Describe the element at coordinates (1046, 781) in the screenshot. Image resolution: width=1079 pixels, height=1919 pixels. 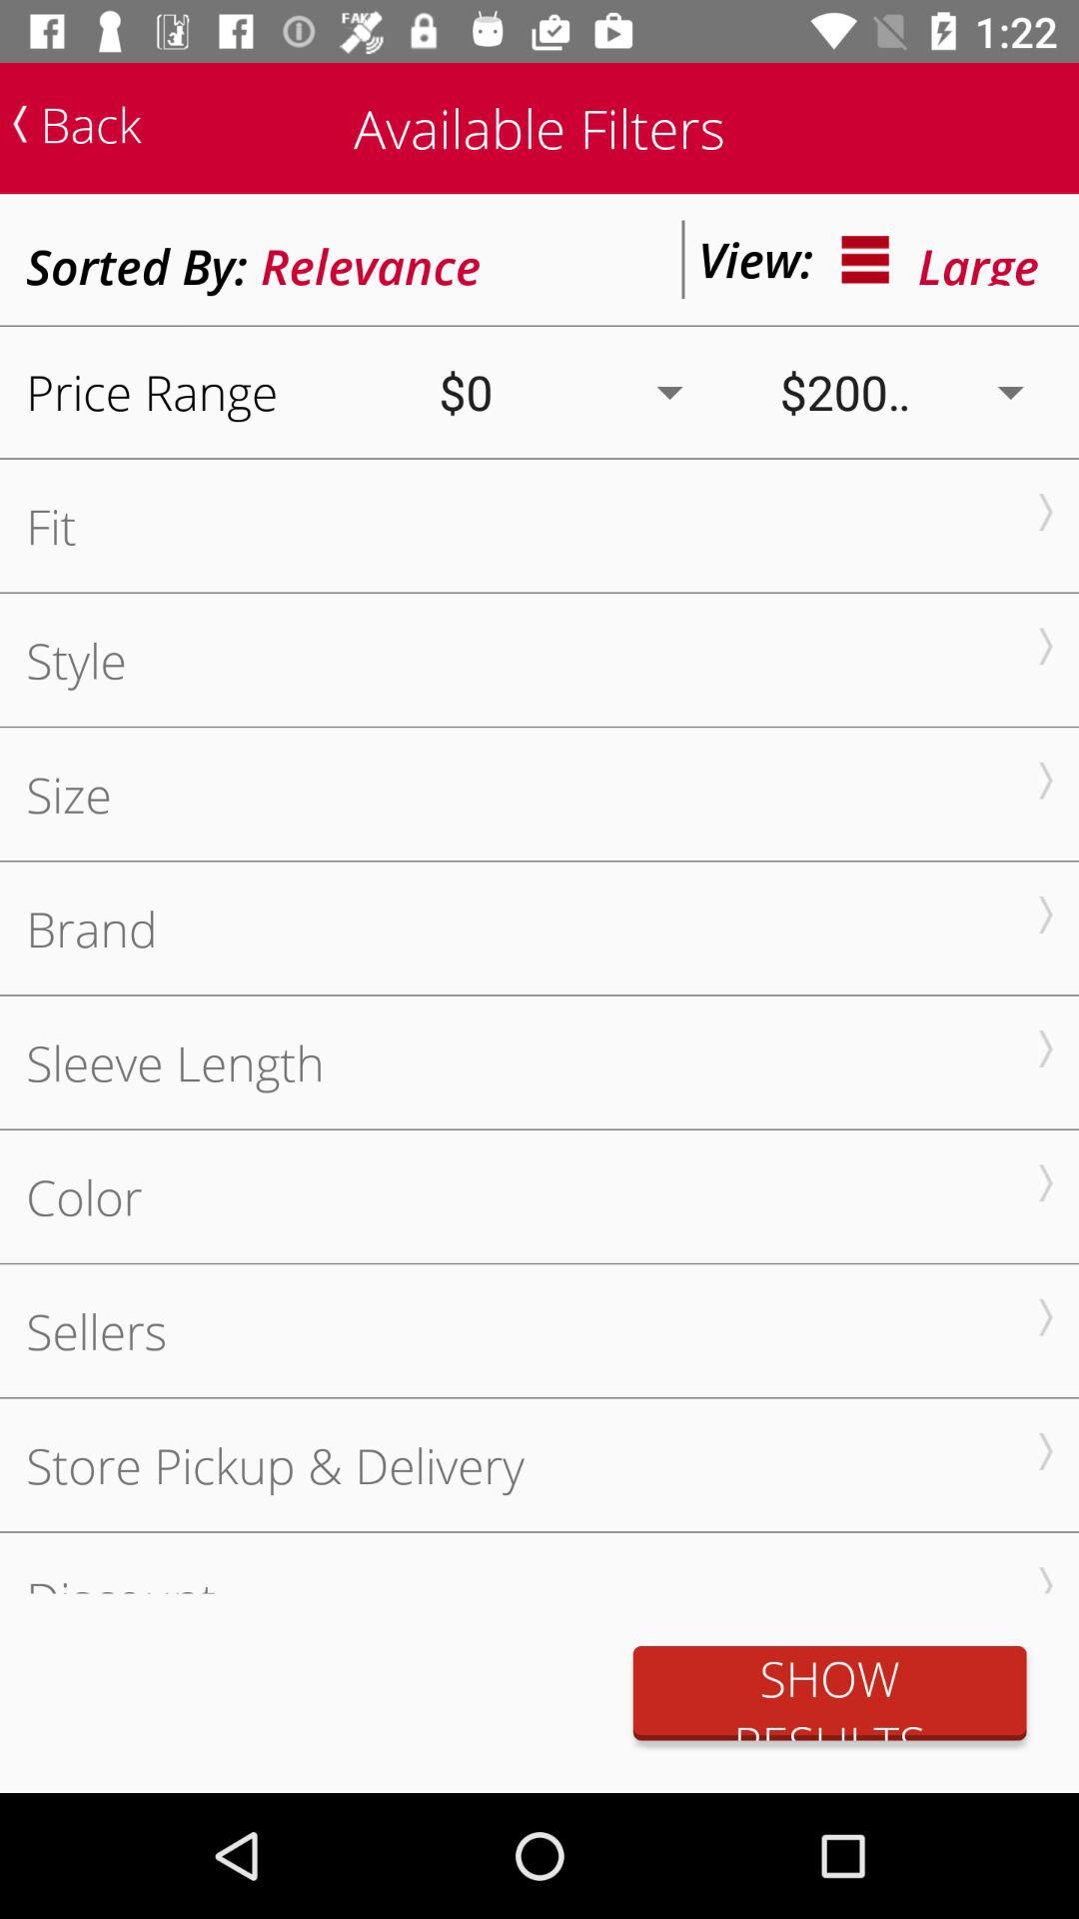
I see `click the button on the right next to the button size on the web page` at that location.